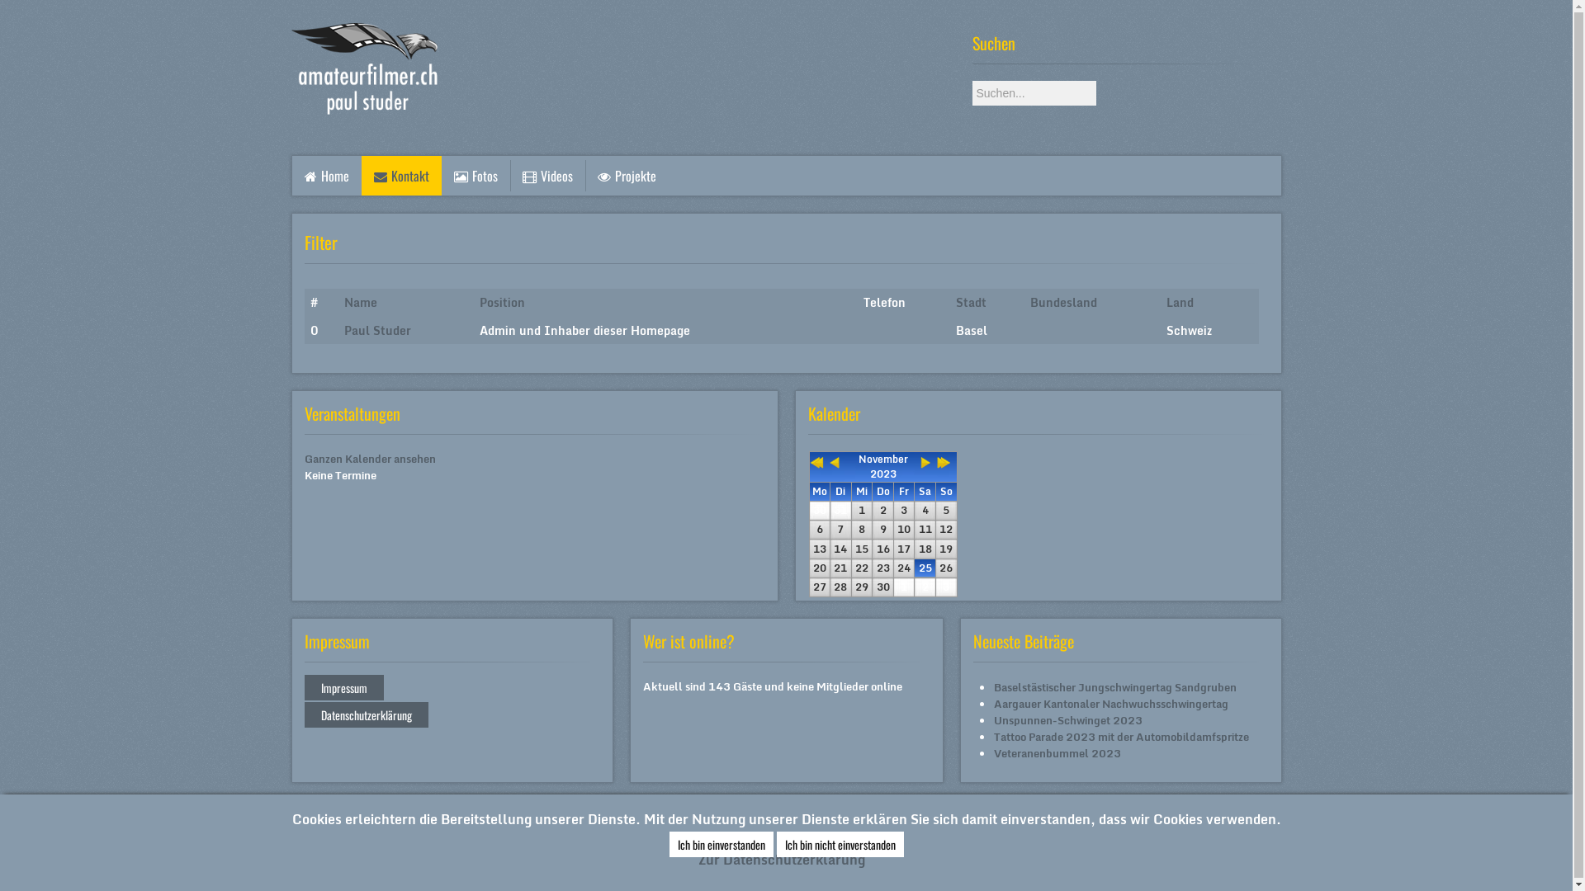 This screenshot has height=891, width=1585. I want to click on 12, so click(946, 530).